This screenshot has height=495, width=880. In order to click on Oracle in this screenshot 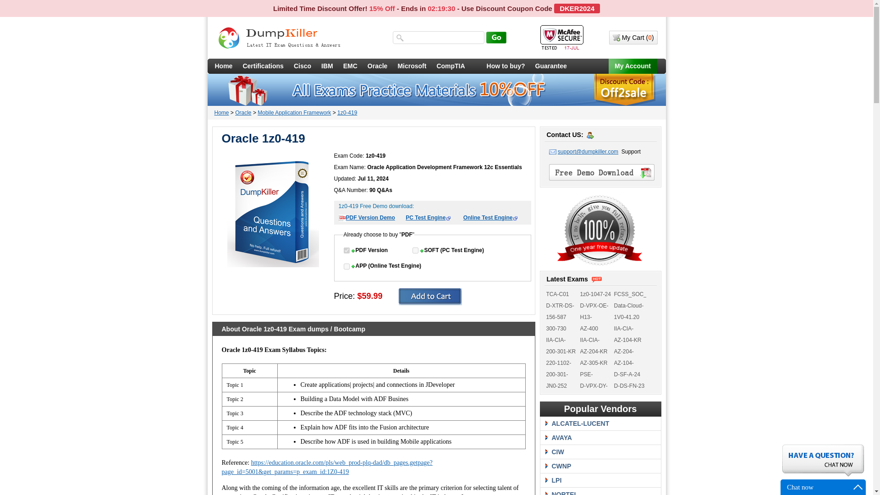, I will do `click(378, 66)`.